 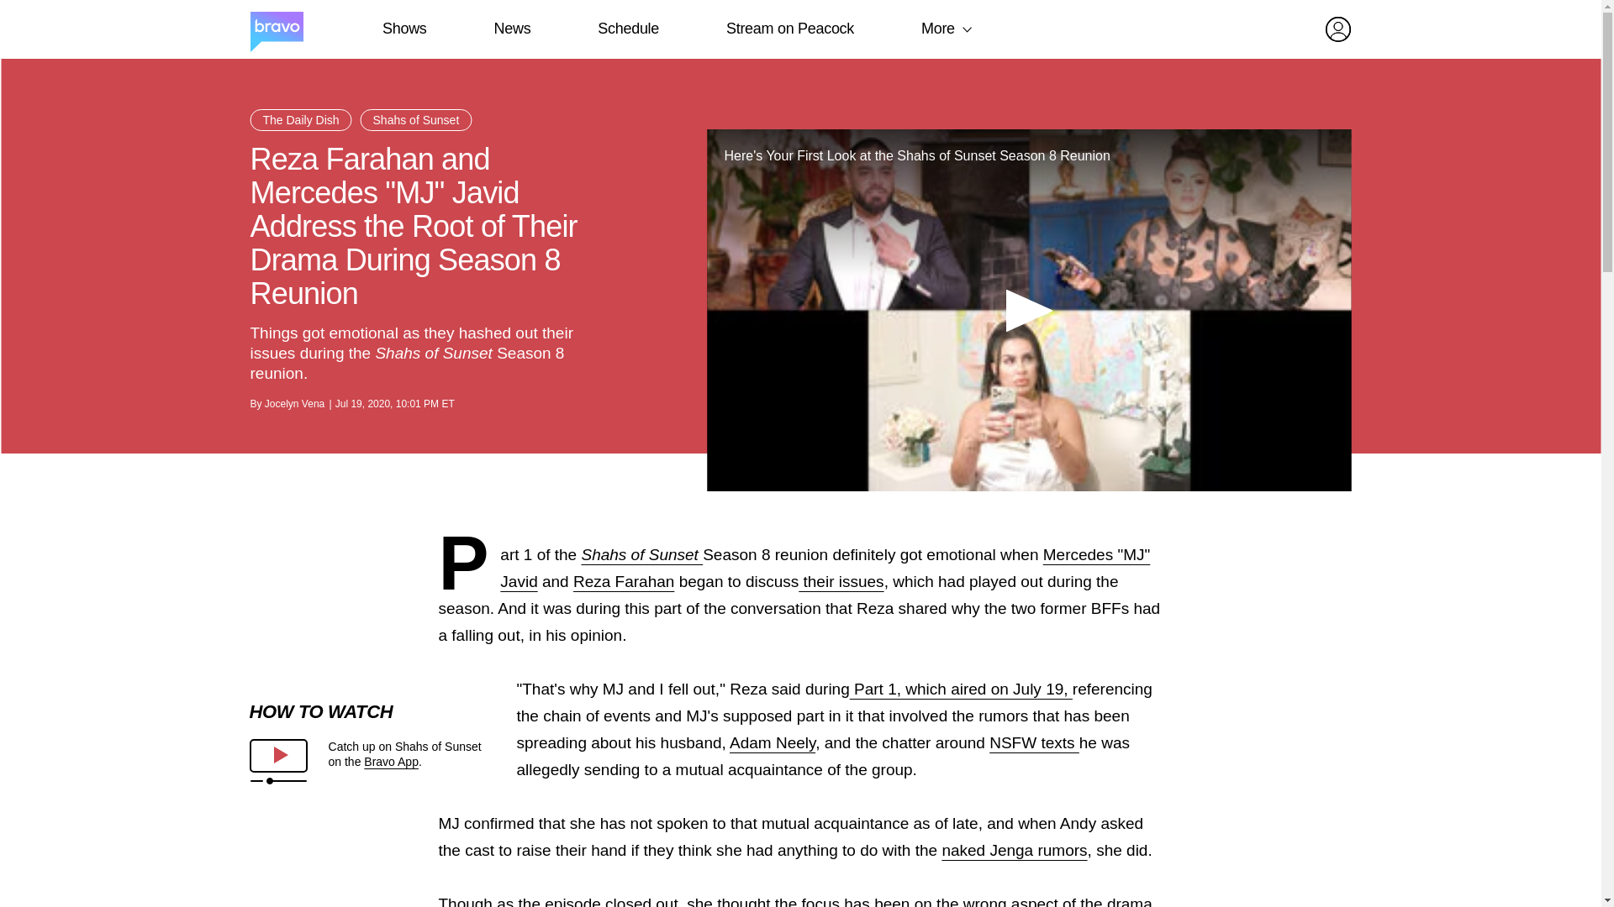 What do you see at coordinates (772, 742) in the screenshot?
I see `Adam Neely` at bounding box center [772, 742].